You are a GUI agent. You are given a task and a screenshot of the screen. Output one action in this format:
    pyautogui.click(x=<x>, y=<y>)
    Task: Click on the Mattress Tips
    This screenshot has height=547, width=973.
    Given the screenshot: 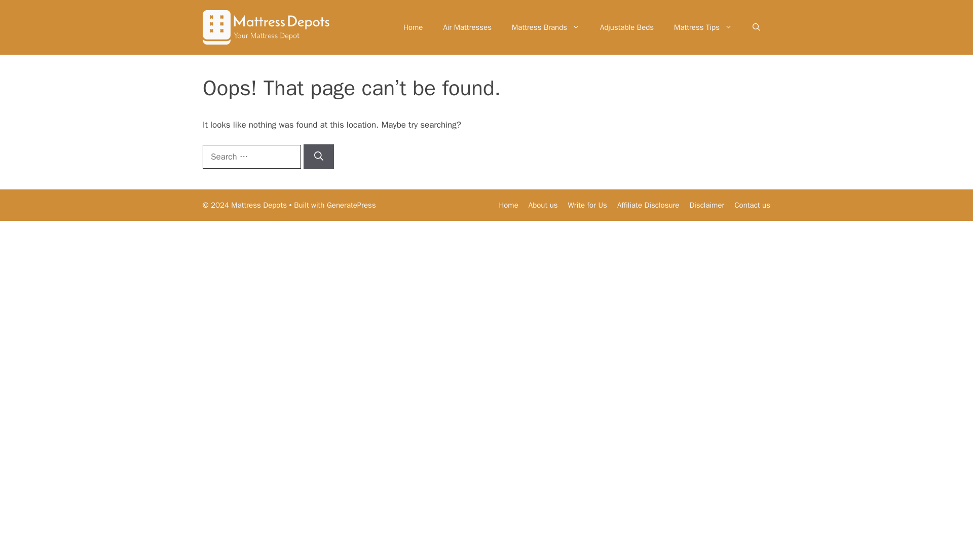 What is the action you would take?
    pyautogui.click(x=702, y=27)
    